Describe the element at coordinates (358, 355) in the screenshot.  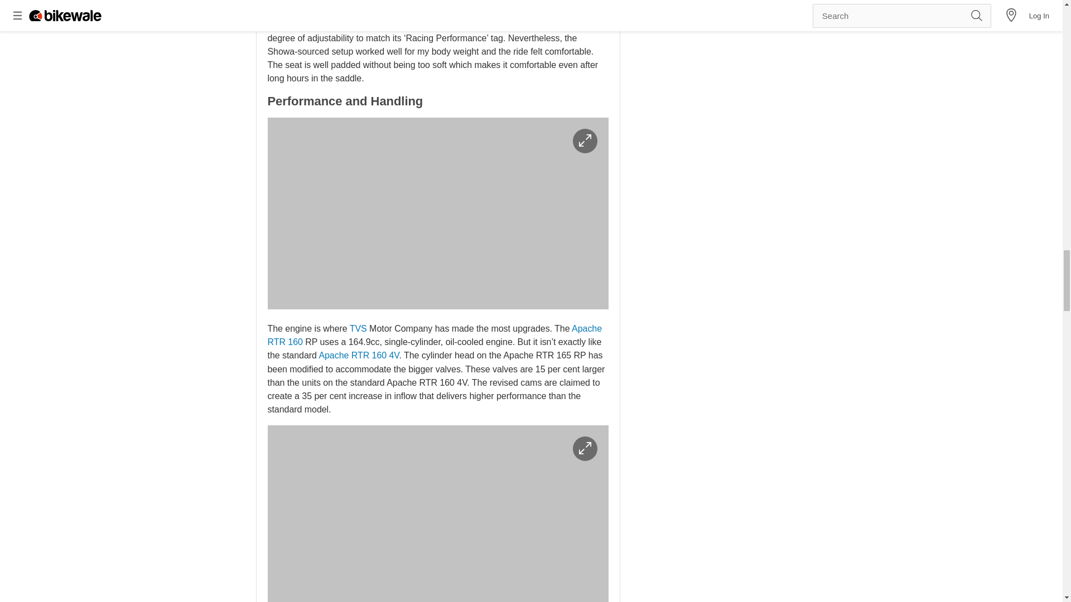
I see `Apache RTR 160 4V` at that location.